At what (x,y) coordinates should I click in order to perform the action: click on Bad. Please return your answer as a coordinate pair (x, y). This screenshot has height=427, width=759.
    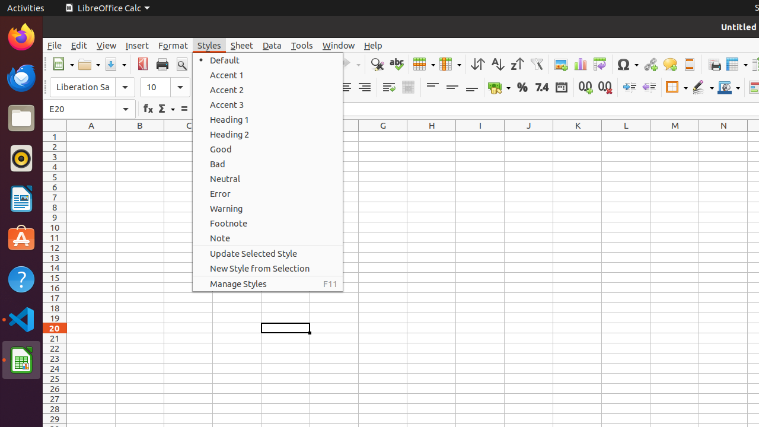
    Looking at the image, I should click on (268, 164).